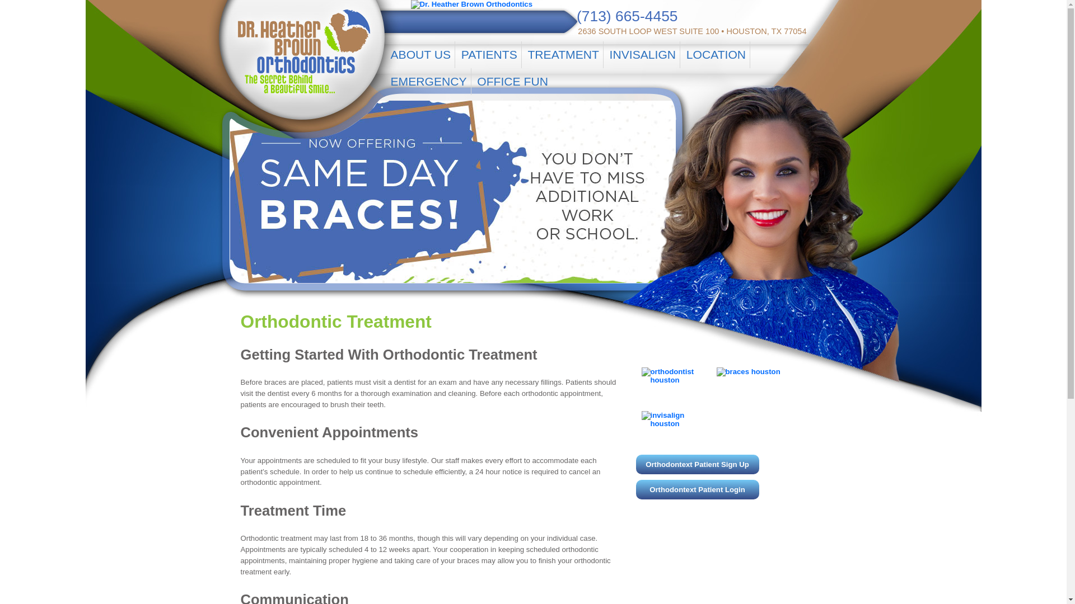  Describe the element at coordinates (798, 16) in the screenshot. I see `Blog` at that location.